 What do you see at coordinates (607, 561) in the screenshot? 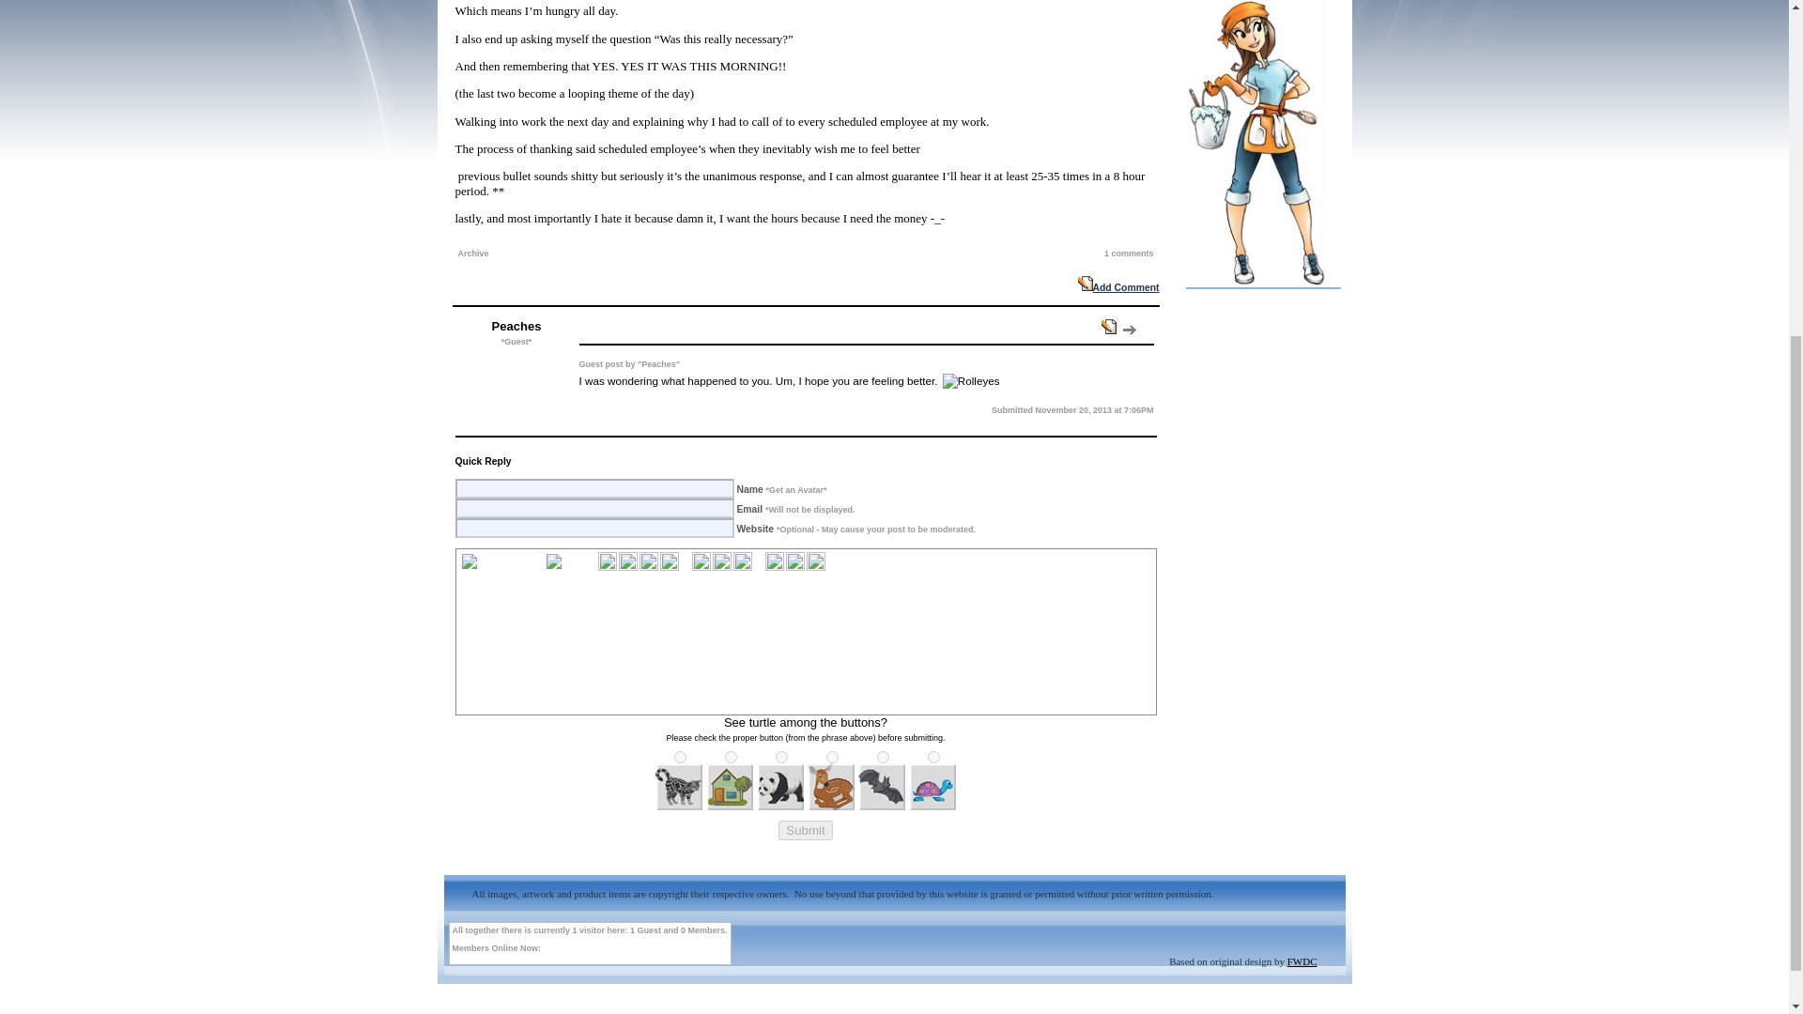
I see `Bold` at bounding box center [607, 561].